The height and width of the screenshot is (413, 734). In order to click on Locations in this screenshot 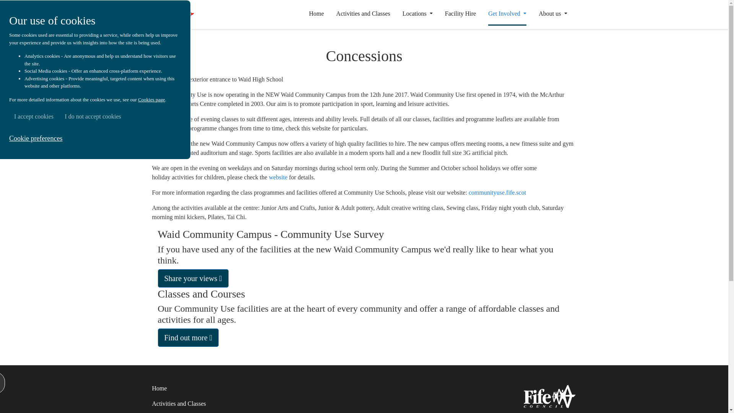, I will do `click(417, 14)`.